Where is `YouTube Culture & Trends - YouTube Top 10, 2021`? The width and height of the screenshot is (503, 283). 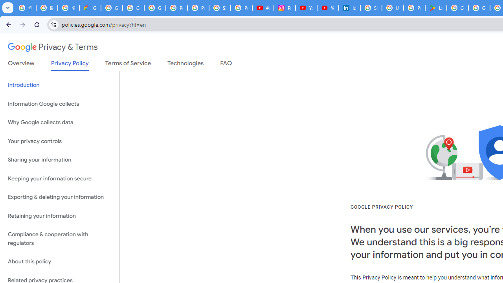
YouTube Culture & Trends - YouTube Top 10, 2021 is located at coordinates (328, 8).